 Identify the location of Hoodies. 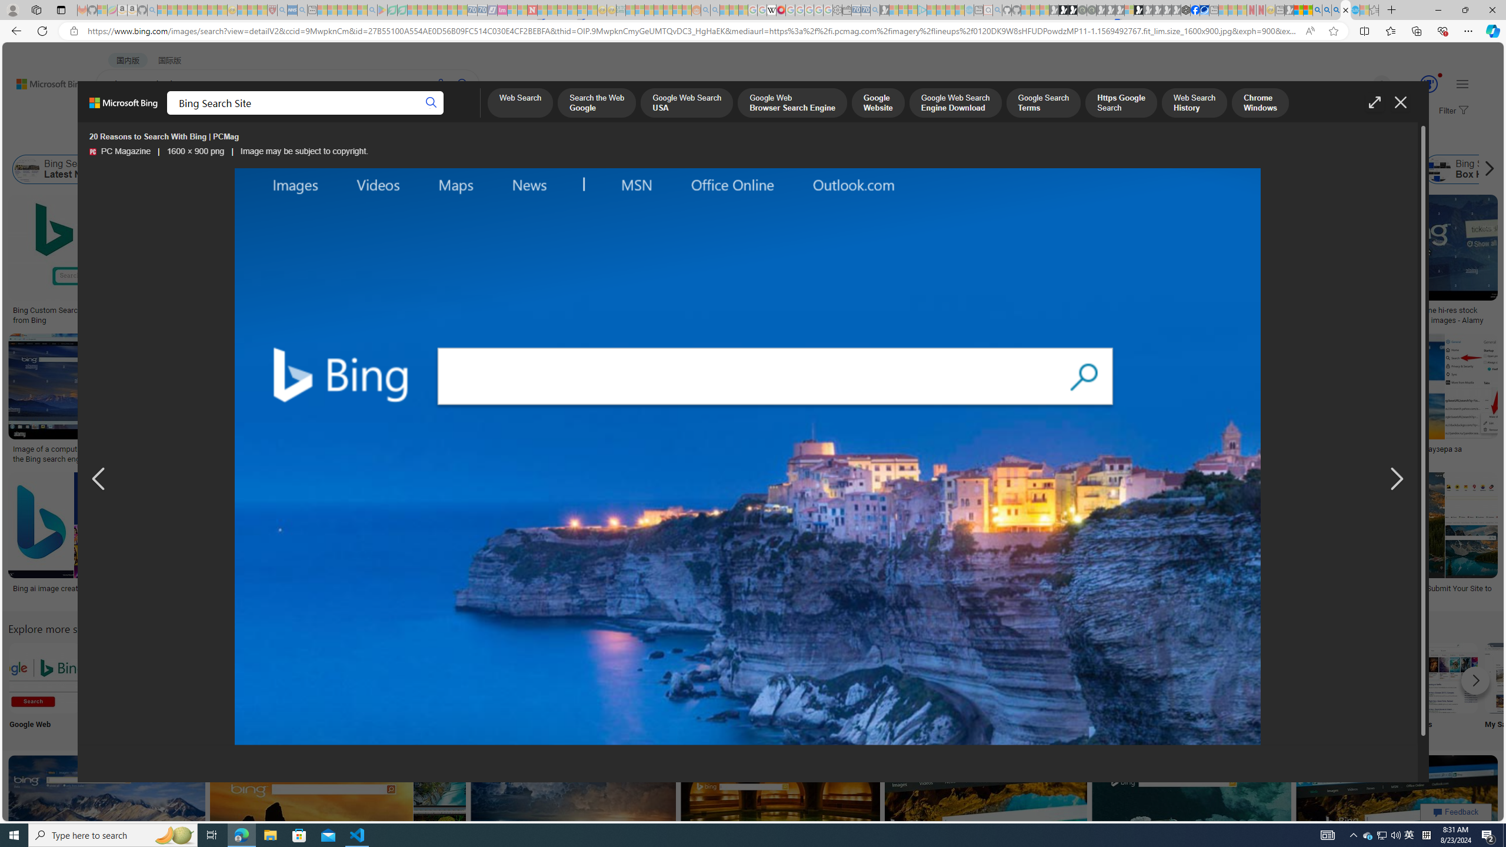
(831, 271).